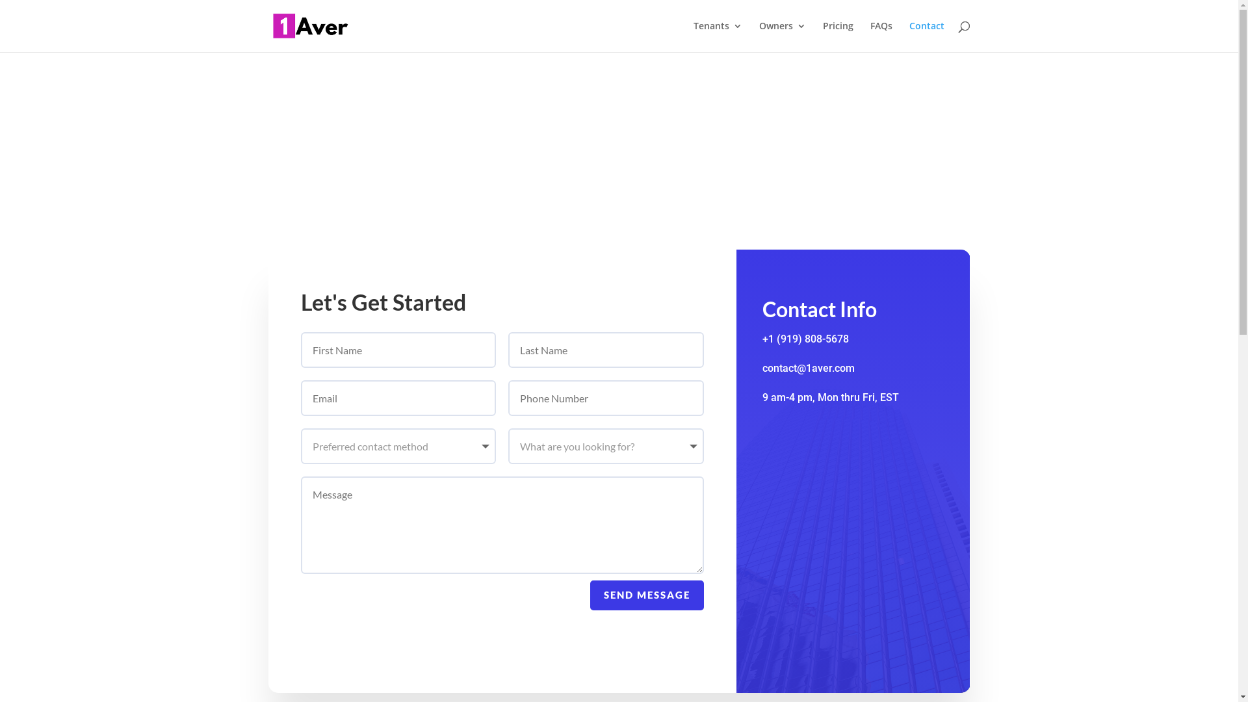 This screenshot has height=702, width=1248. Describe the element at coordinates (606, 398) in the screenshot. I see `Only numbers allowed.` at that location.